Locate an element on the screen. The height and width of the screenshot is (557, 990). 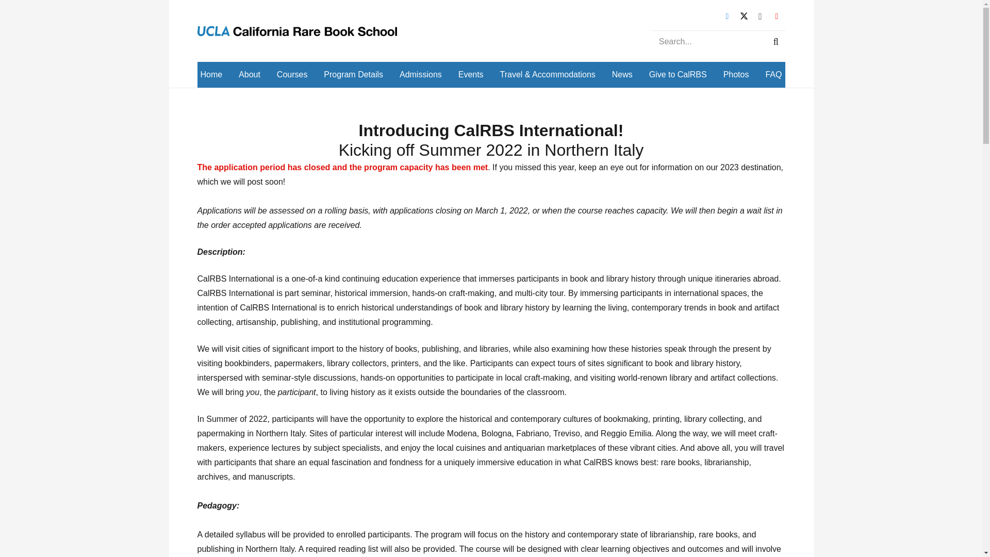
Instagram is located at coordinates (760, 17).